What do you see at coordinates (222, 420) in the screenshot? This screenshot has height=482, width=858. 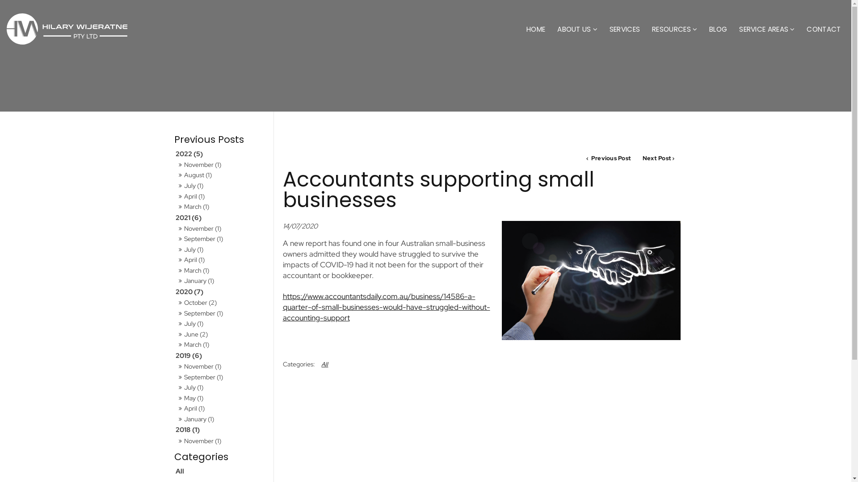 I see `January (1)` at bounding box center [222, 420].